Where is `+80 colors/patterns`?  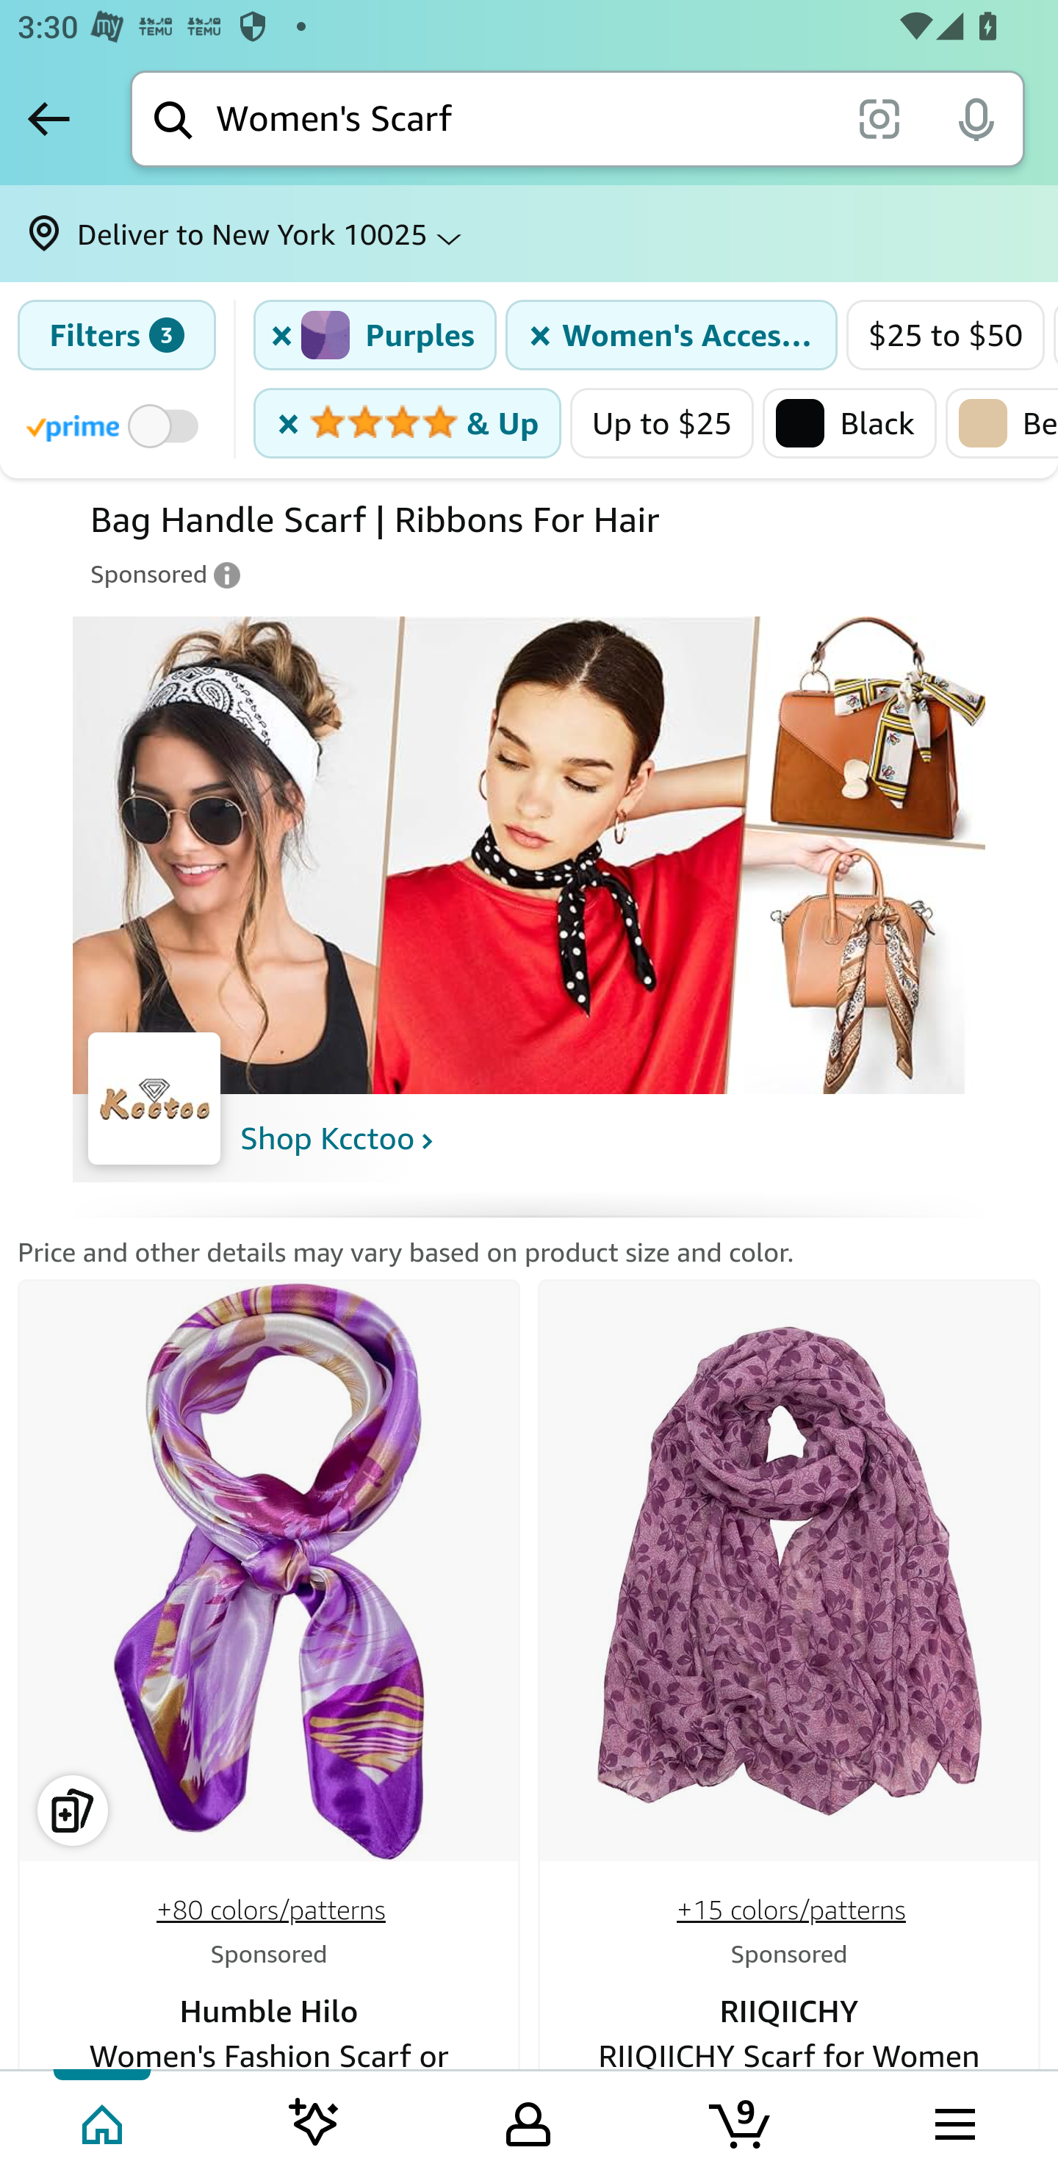
+80 colors/patterns is located at coordinates (271, 1910).